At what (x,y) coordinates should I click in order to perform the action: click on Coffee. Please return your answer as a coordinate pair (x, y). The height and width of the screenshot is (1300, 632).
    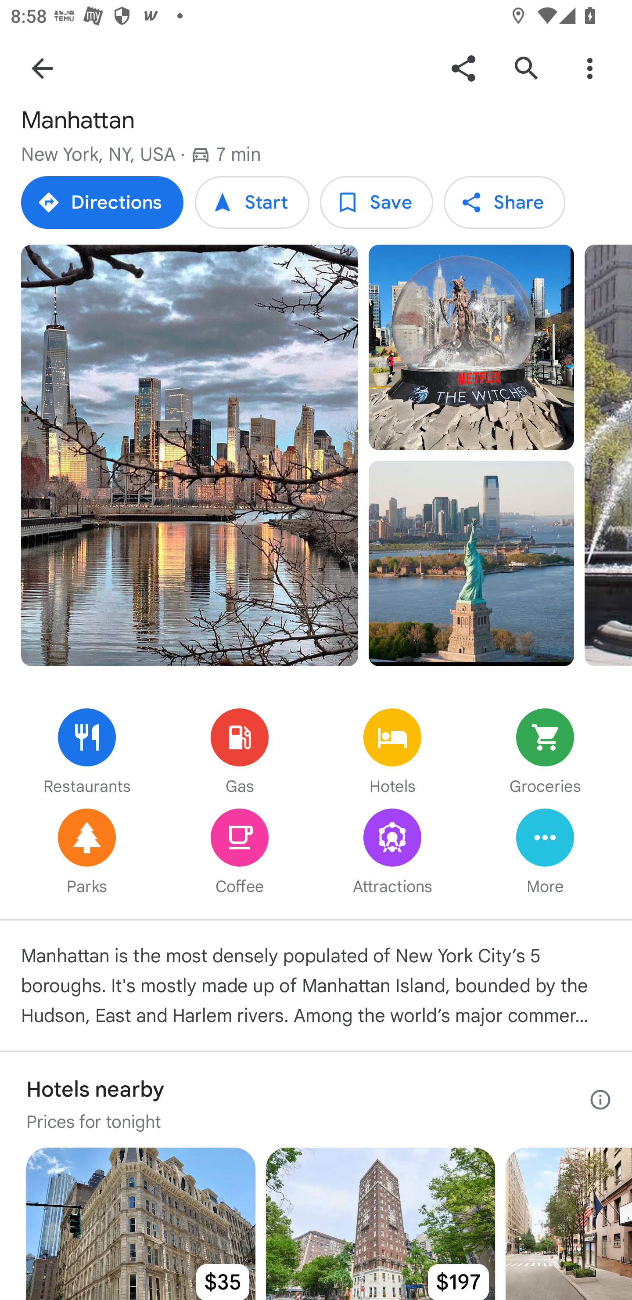
    Looking at the image, I should click on (240, 853).